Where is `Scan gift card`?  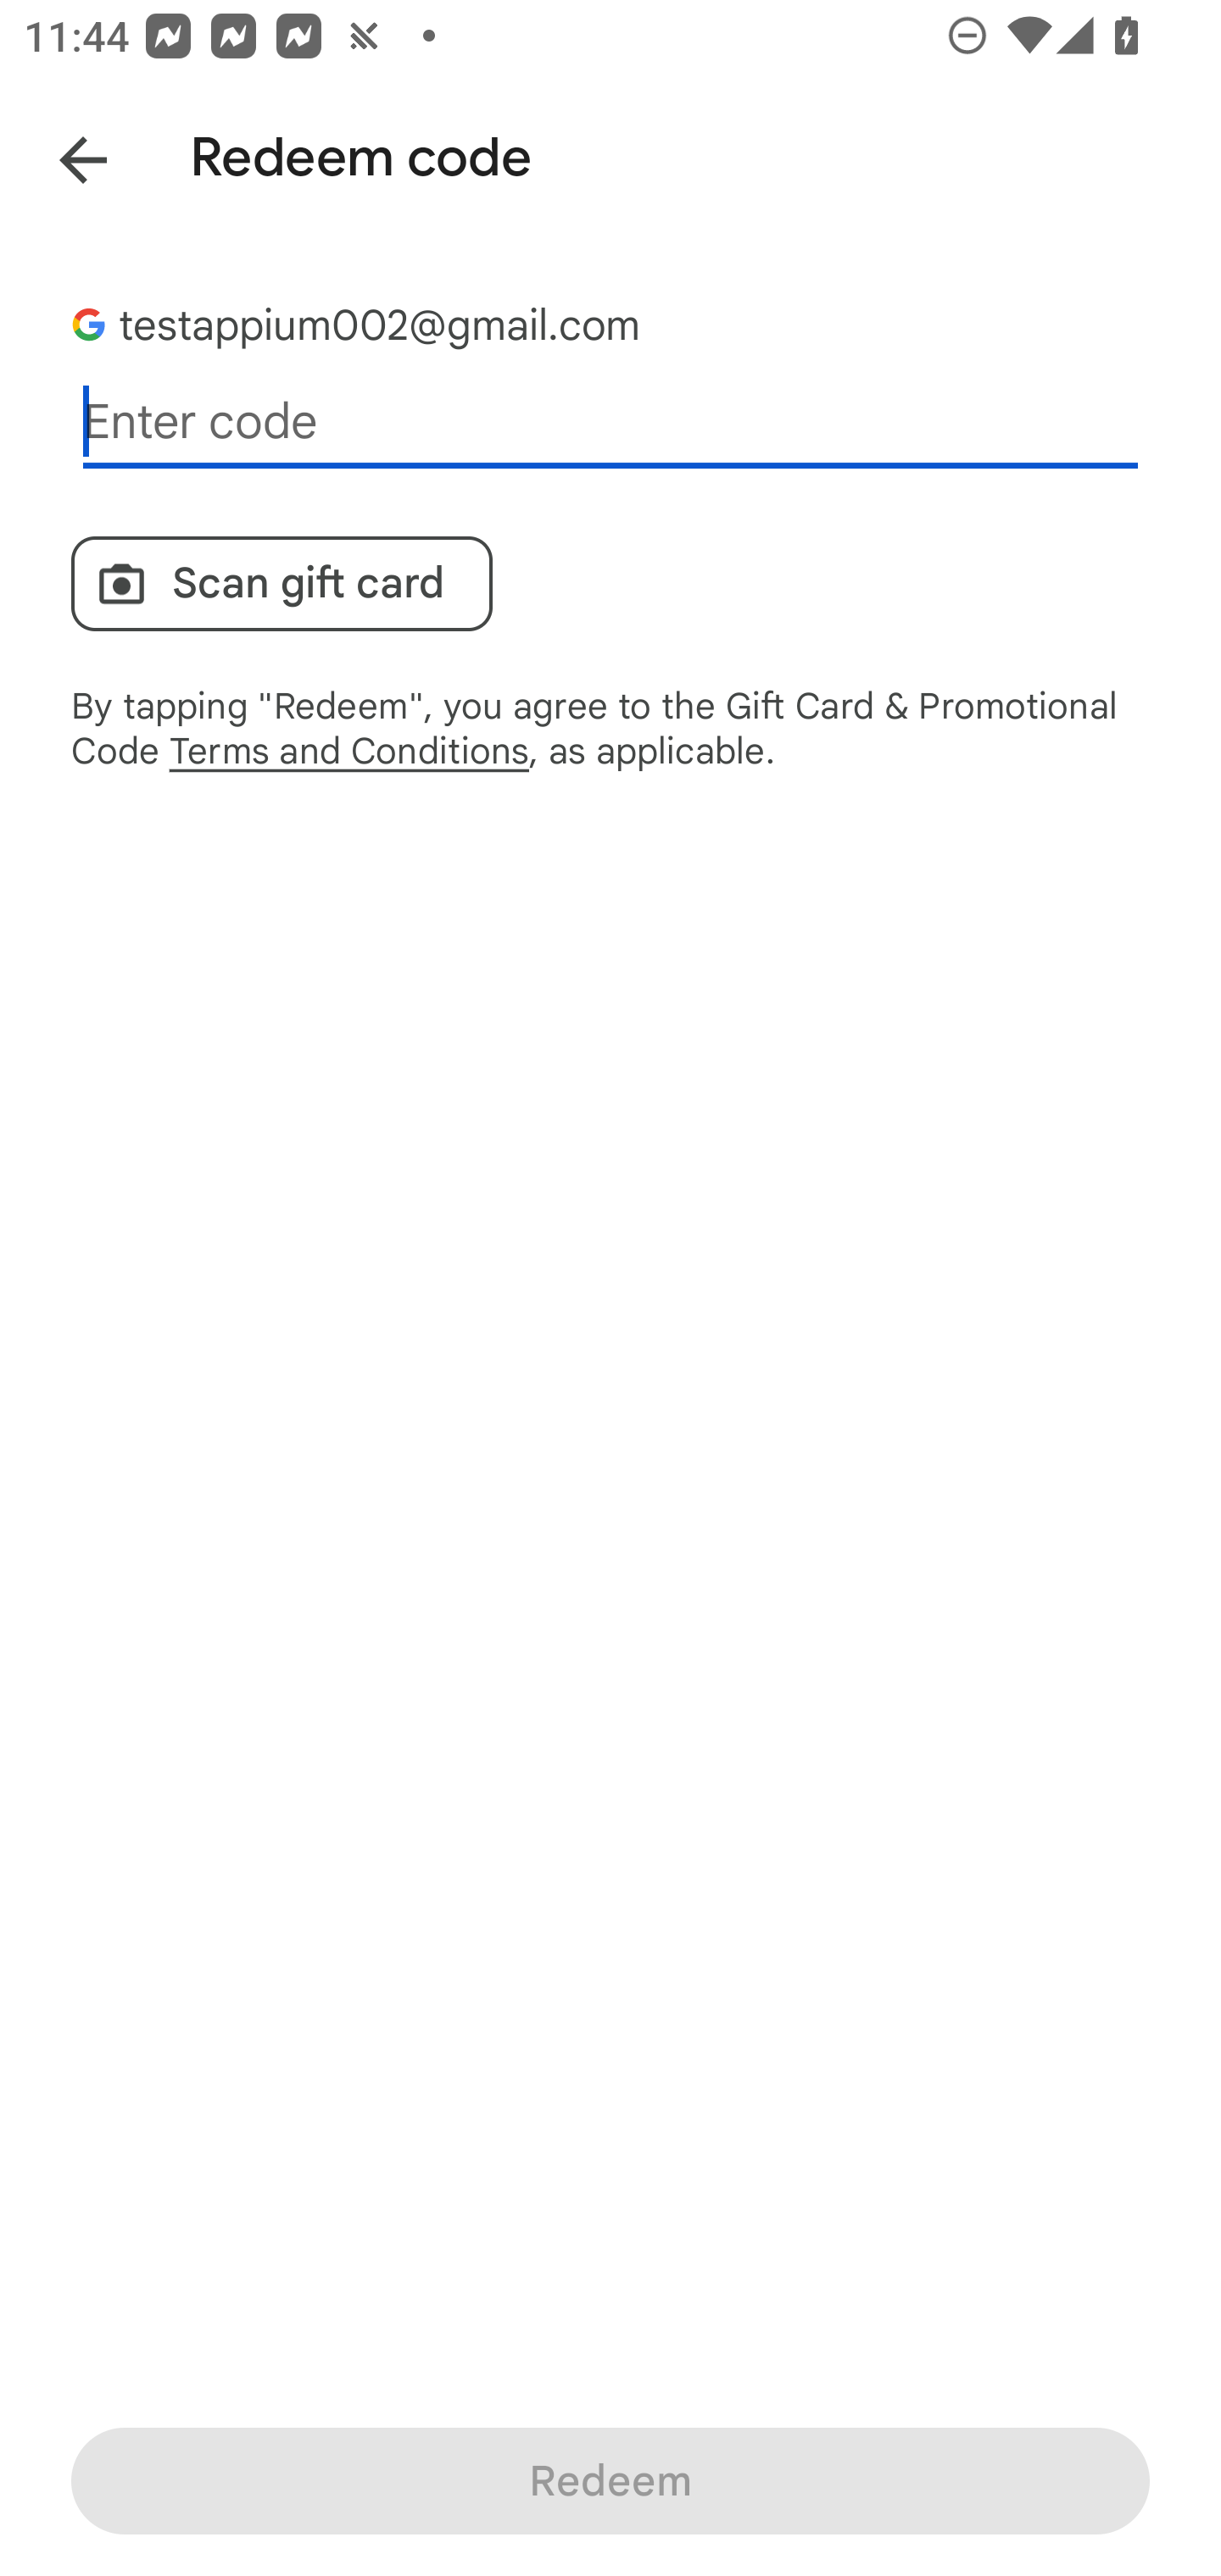 Scan gift card is located at coordinates (282, 583).